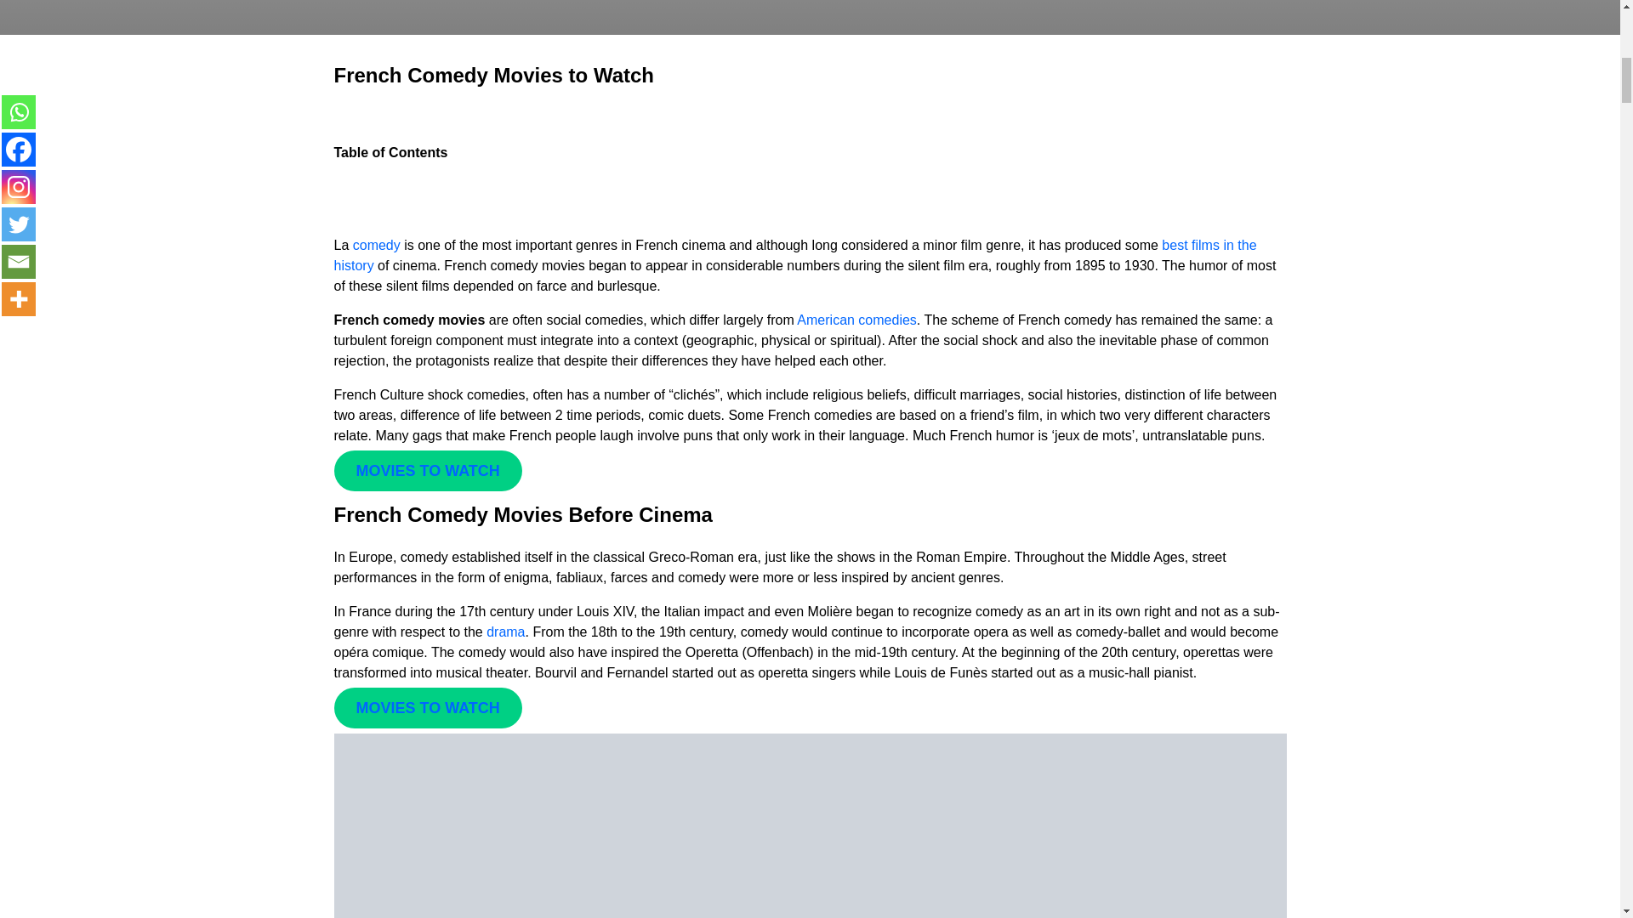 The height and width of the screenshot is (918, 1633). Describe the element at coordinates (374, 245) in the screenshot. I see `comedy` at that location.